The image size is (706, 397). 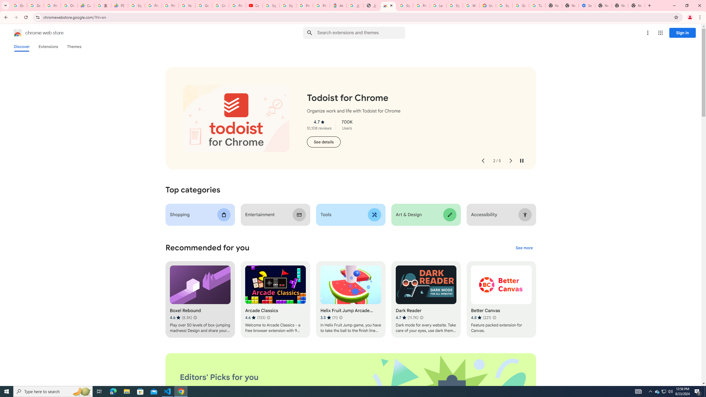 What do you see at coordinates (329, 318) in the screenshot?
I see `Average rating 3.5 out of 5 stars. 11 ratings.` at bounding box center [329, 318].